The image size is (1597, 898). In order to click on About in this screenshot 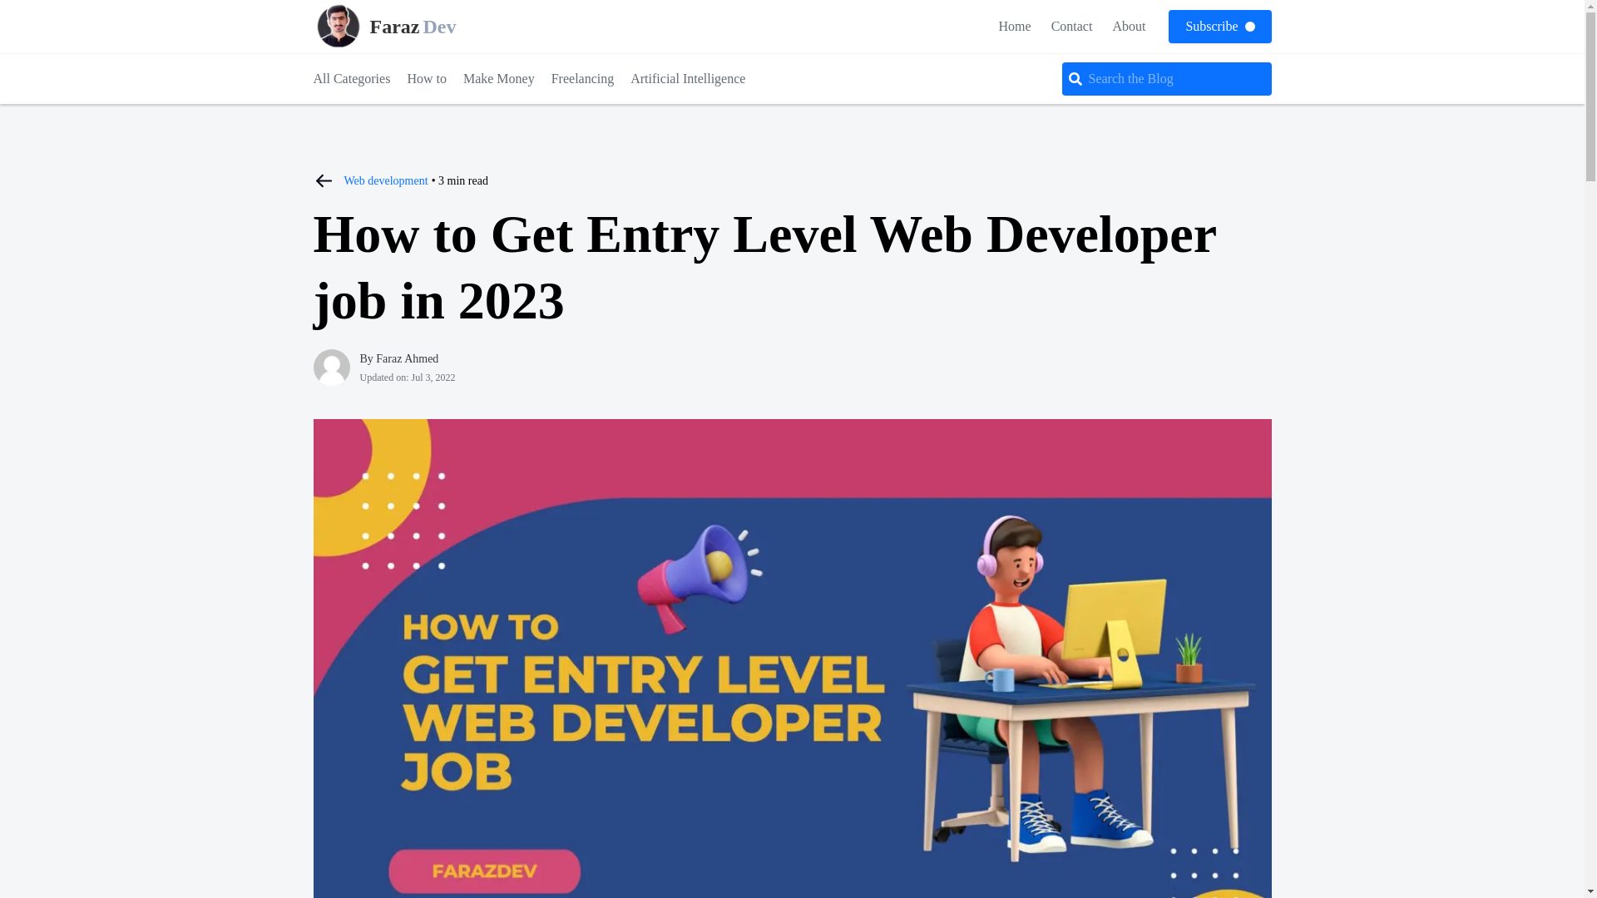, I will do `click(386, 180)`.